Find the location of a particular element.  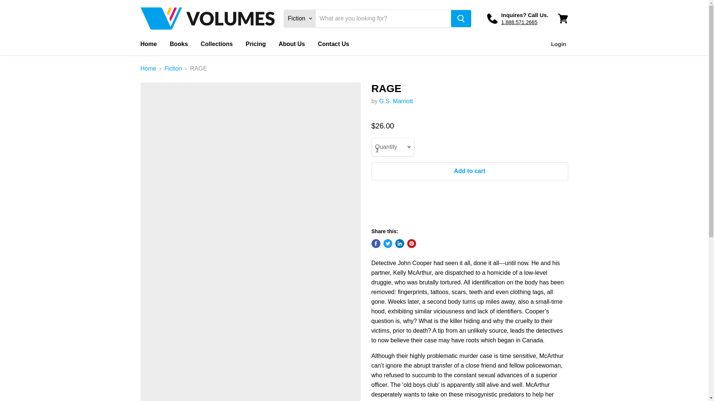

Share on Facebook is located at coordinates (376, 244).